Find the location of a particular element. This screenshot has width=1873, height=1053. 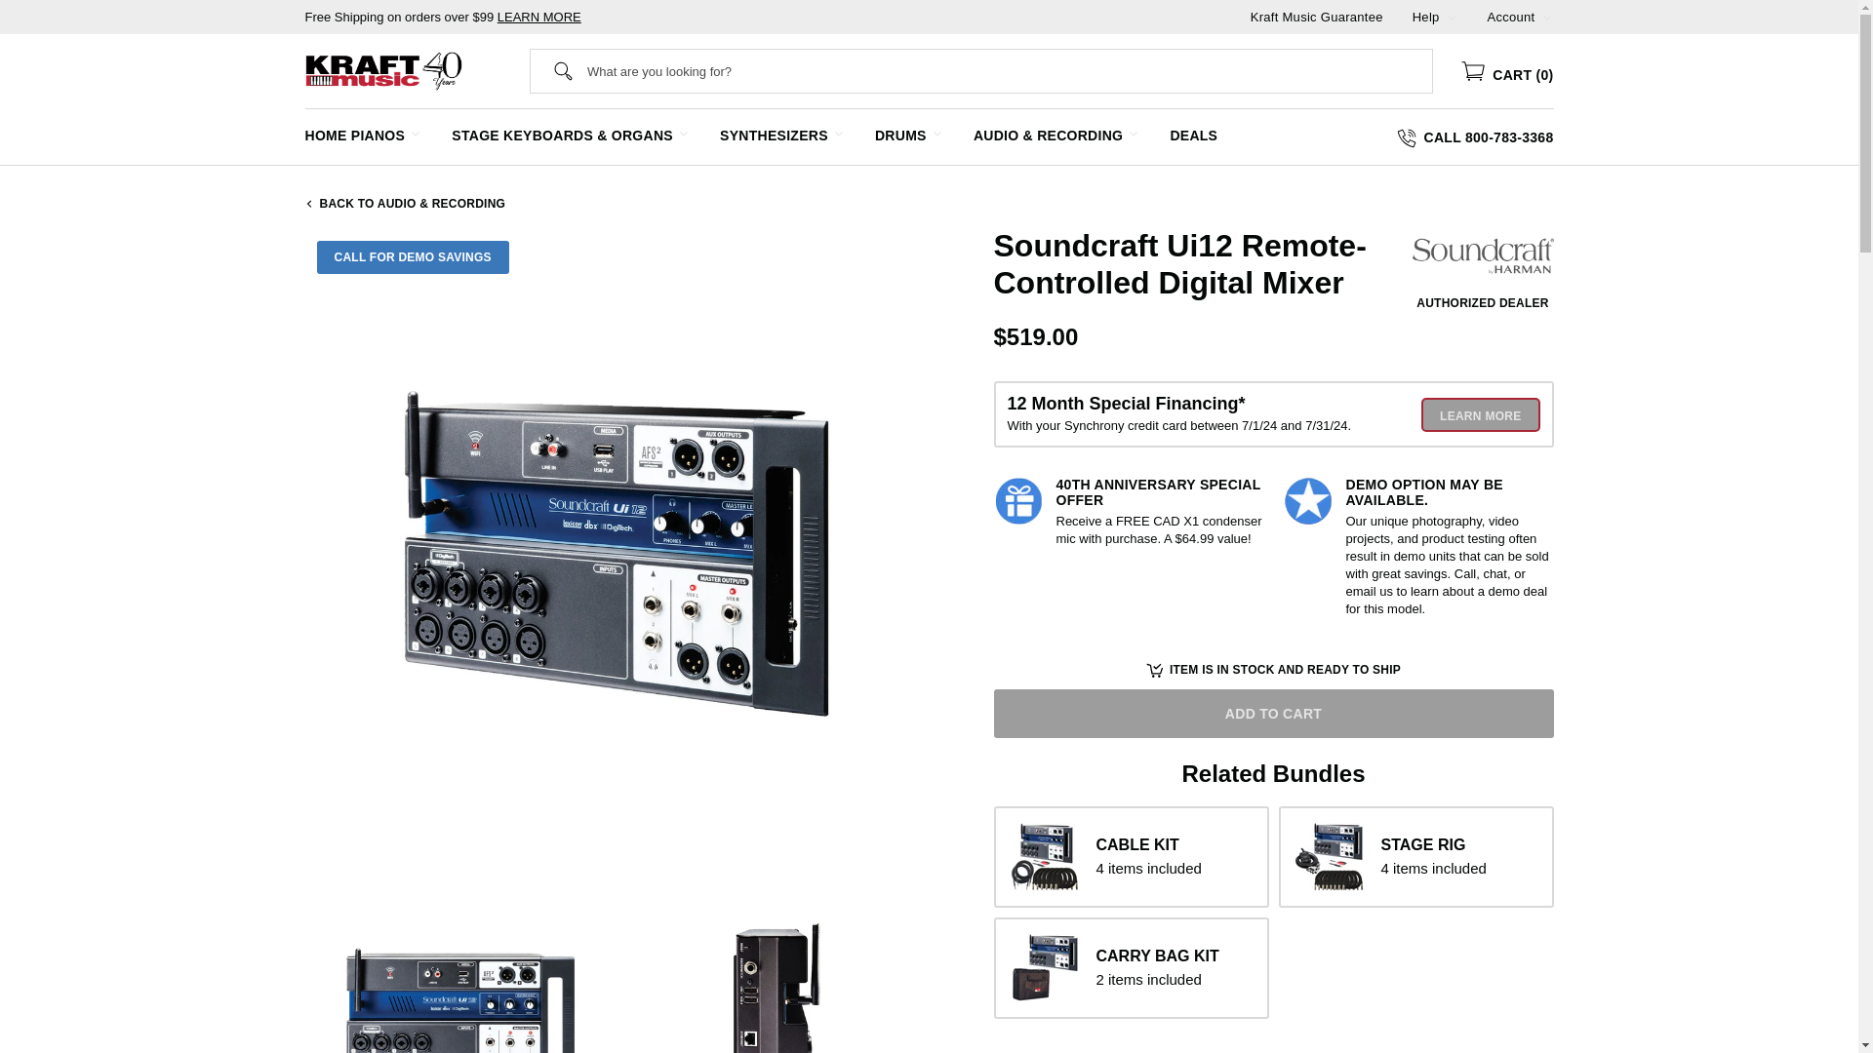

Account is located at coordinates (1511, 16).